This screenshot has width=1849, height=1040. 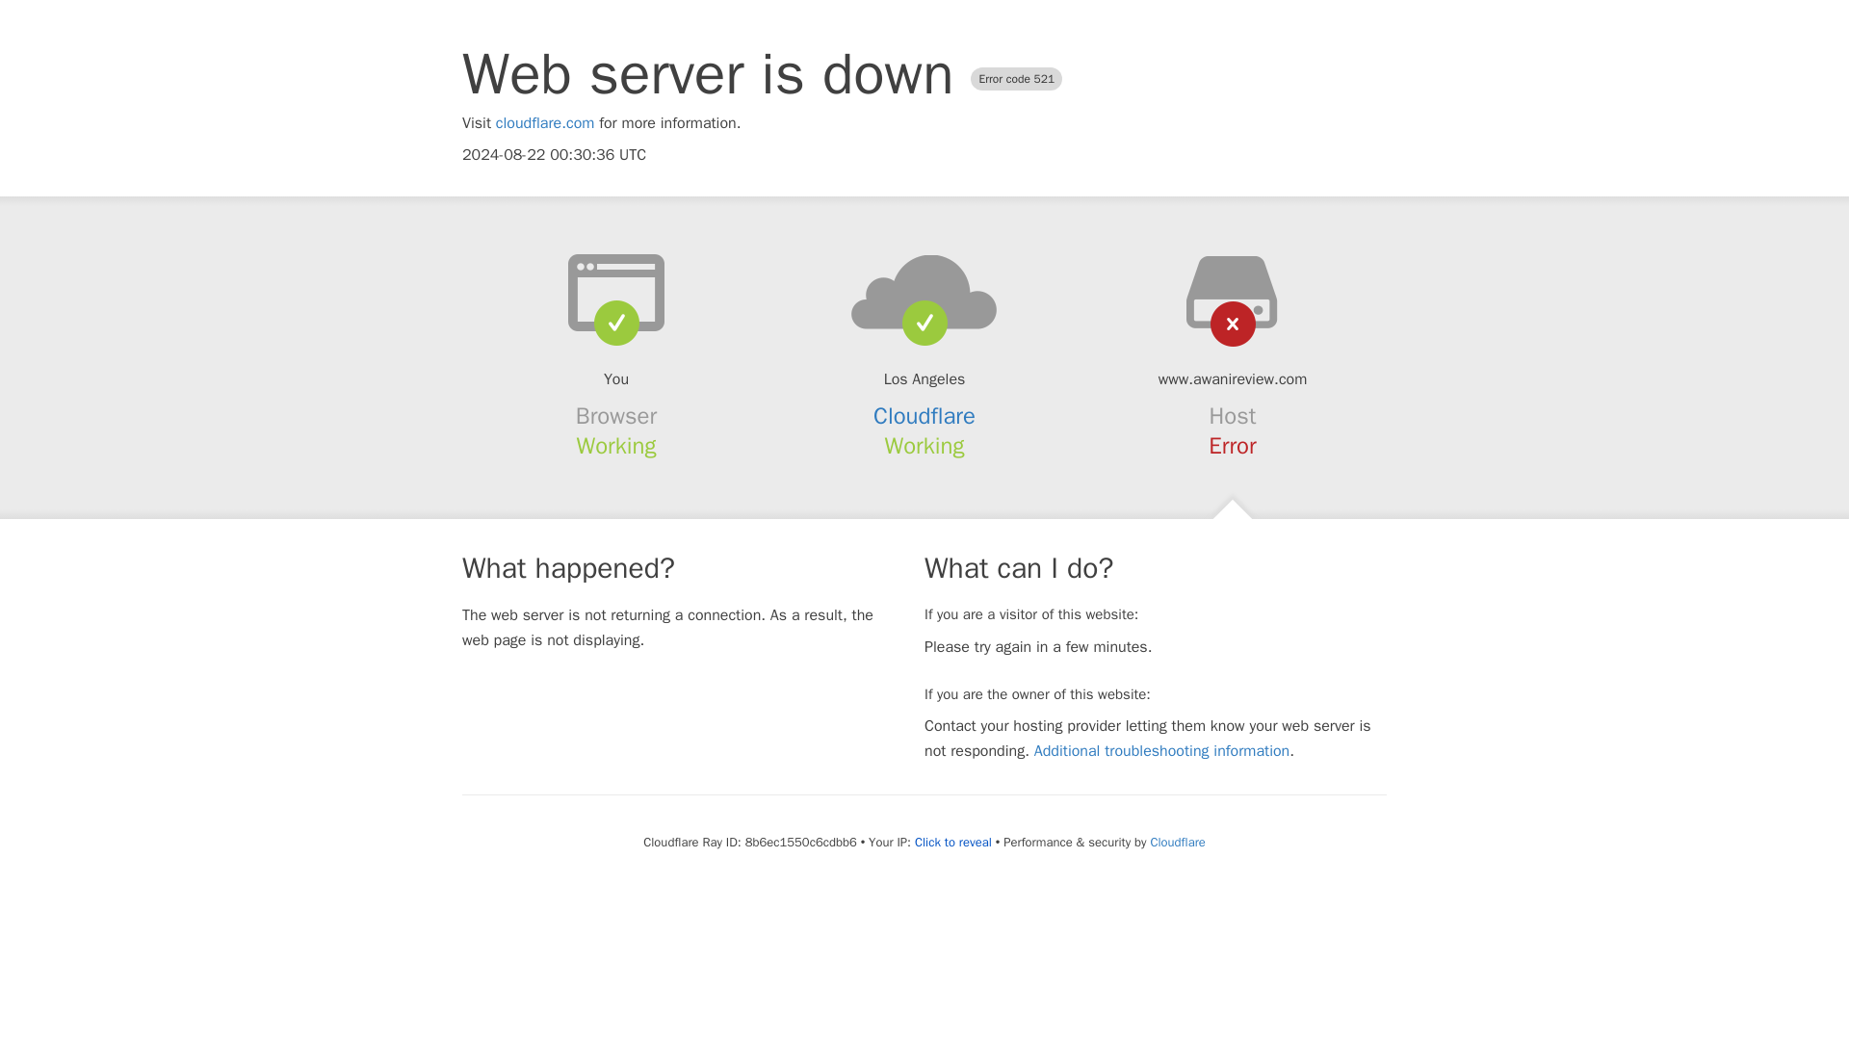 What do you see at coordinates (1177, 842) in the screenshot?
I see `Cloudflare` at bounding box center [1177, 842].